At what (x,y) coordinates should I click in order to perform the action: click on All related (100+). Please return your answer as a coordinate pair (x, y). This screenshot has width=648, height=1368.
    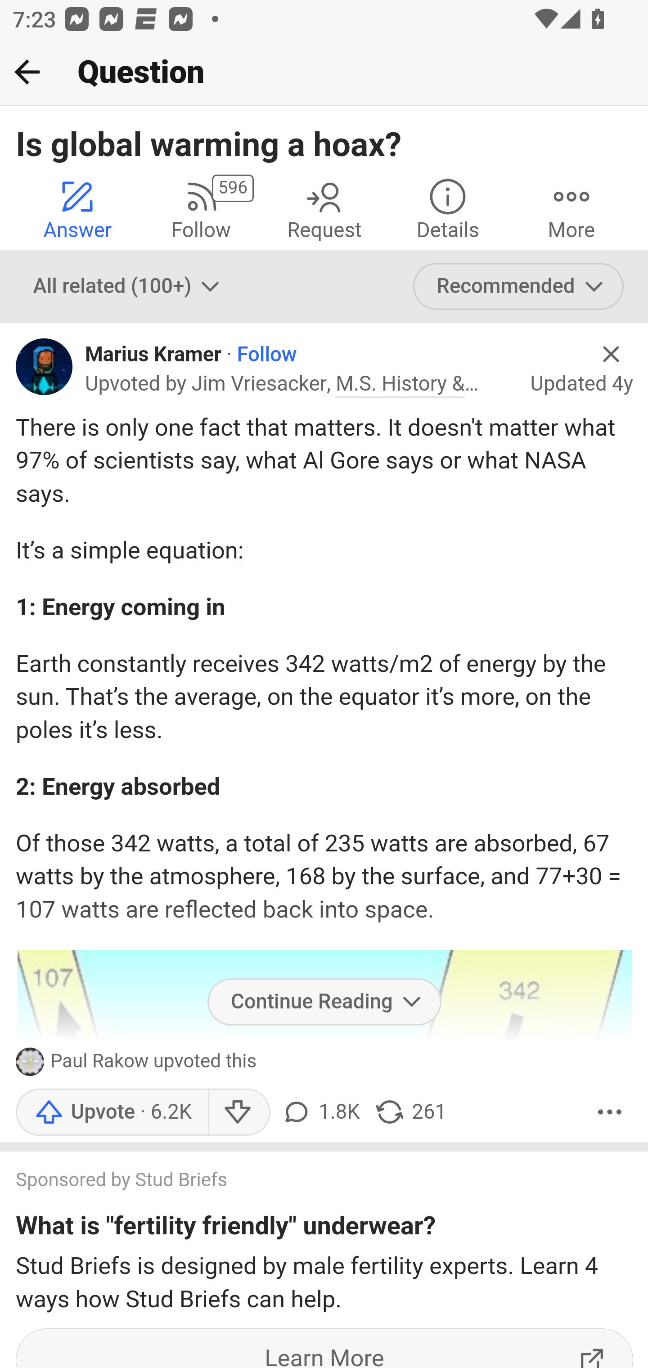
    Looking at the image, I should click on (128, 286).